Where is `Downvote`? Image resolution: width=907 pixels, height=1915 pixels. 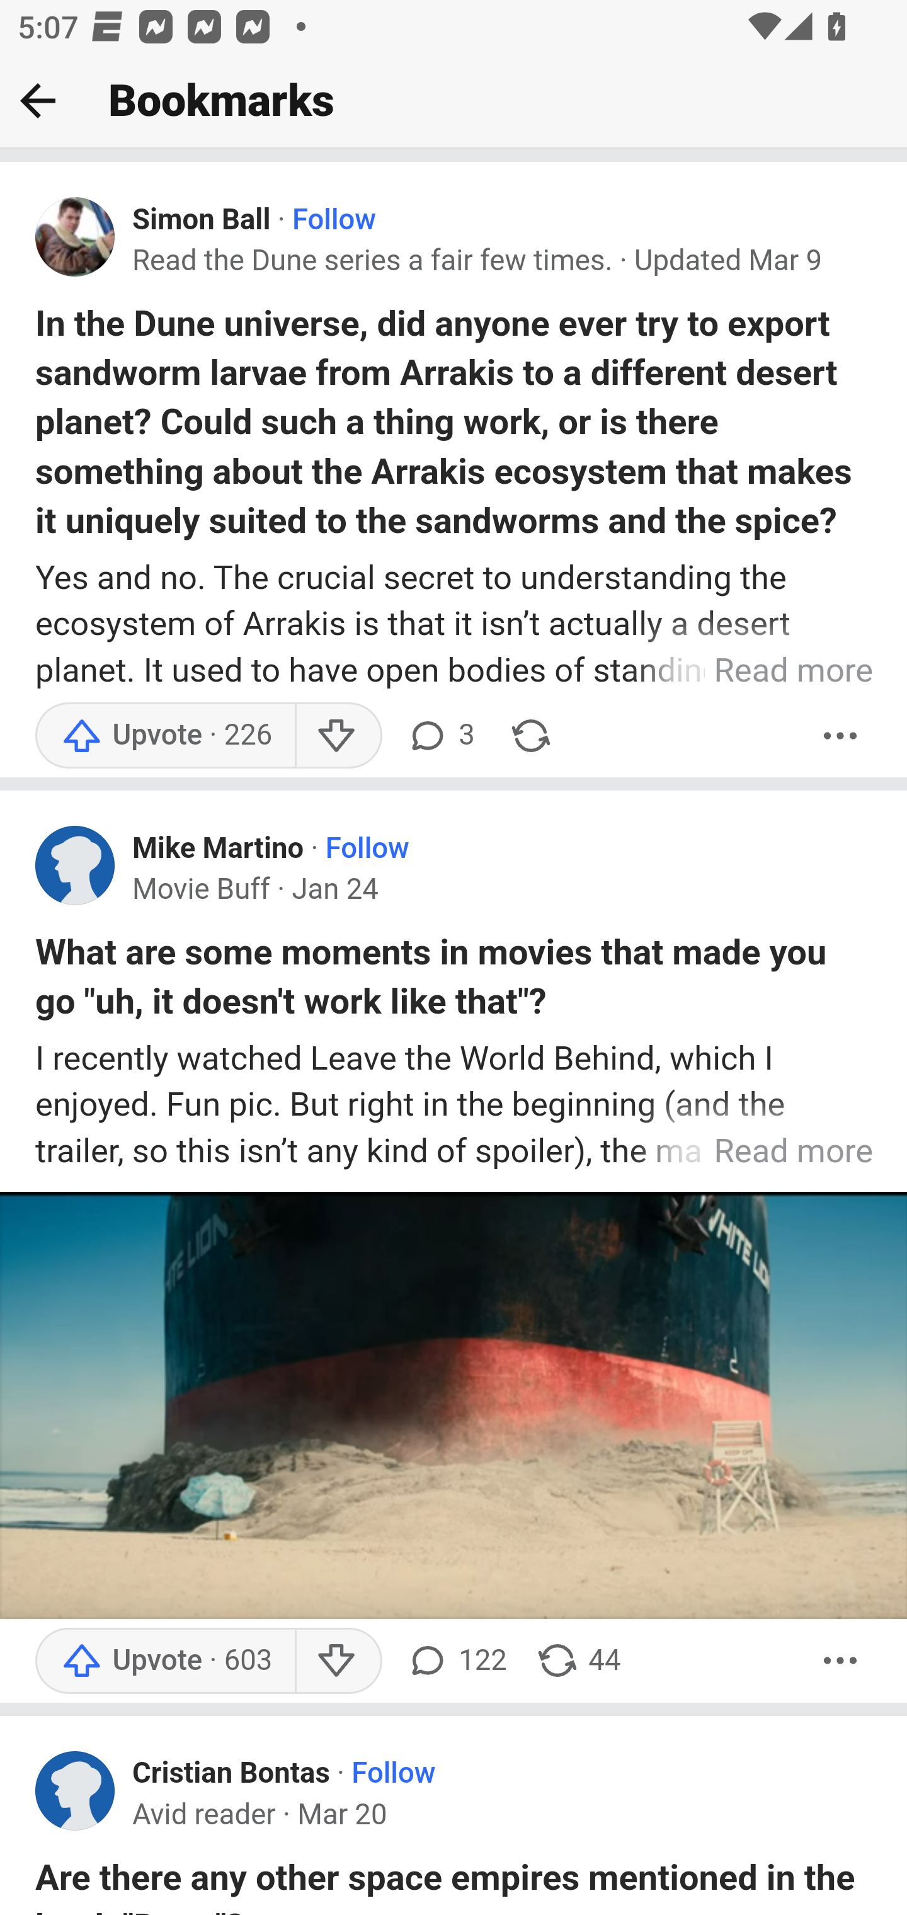 Downvote is located at coordinates (338, 1660).